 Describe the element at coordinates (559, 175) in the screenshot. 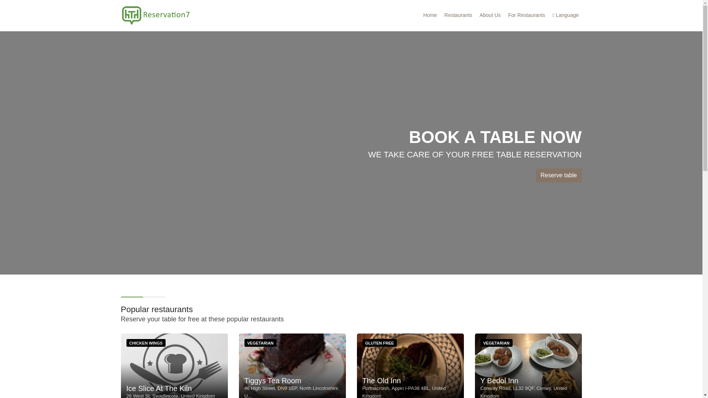

I see `Reserve table` at that location.